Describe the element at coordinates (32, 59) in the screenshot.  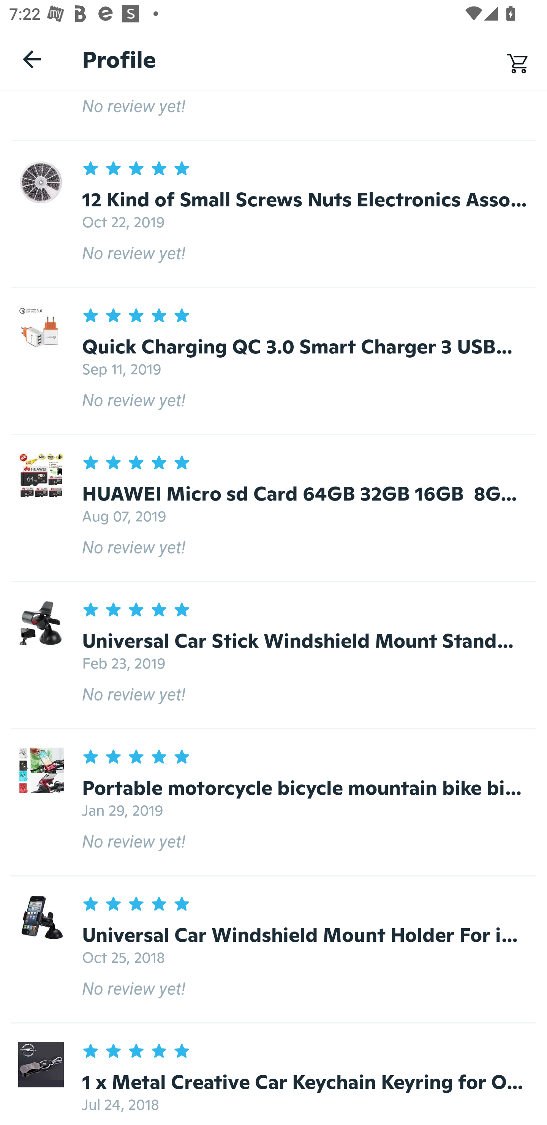
I see `Navigate up` at that location.